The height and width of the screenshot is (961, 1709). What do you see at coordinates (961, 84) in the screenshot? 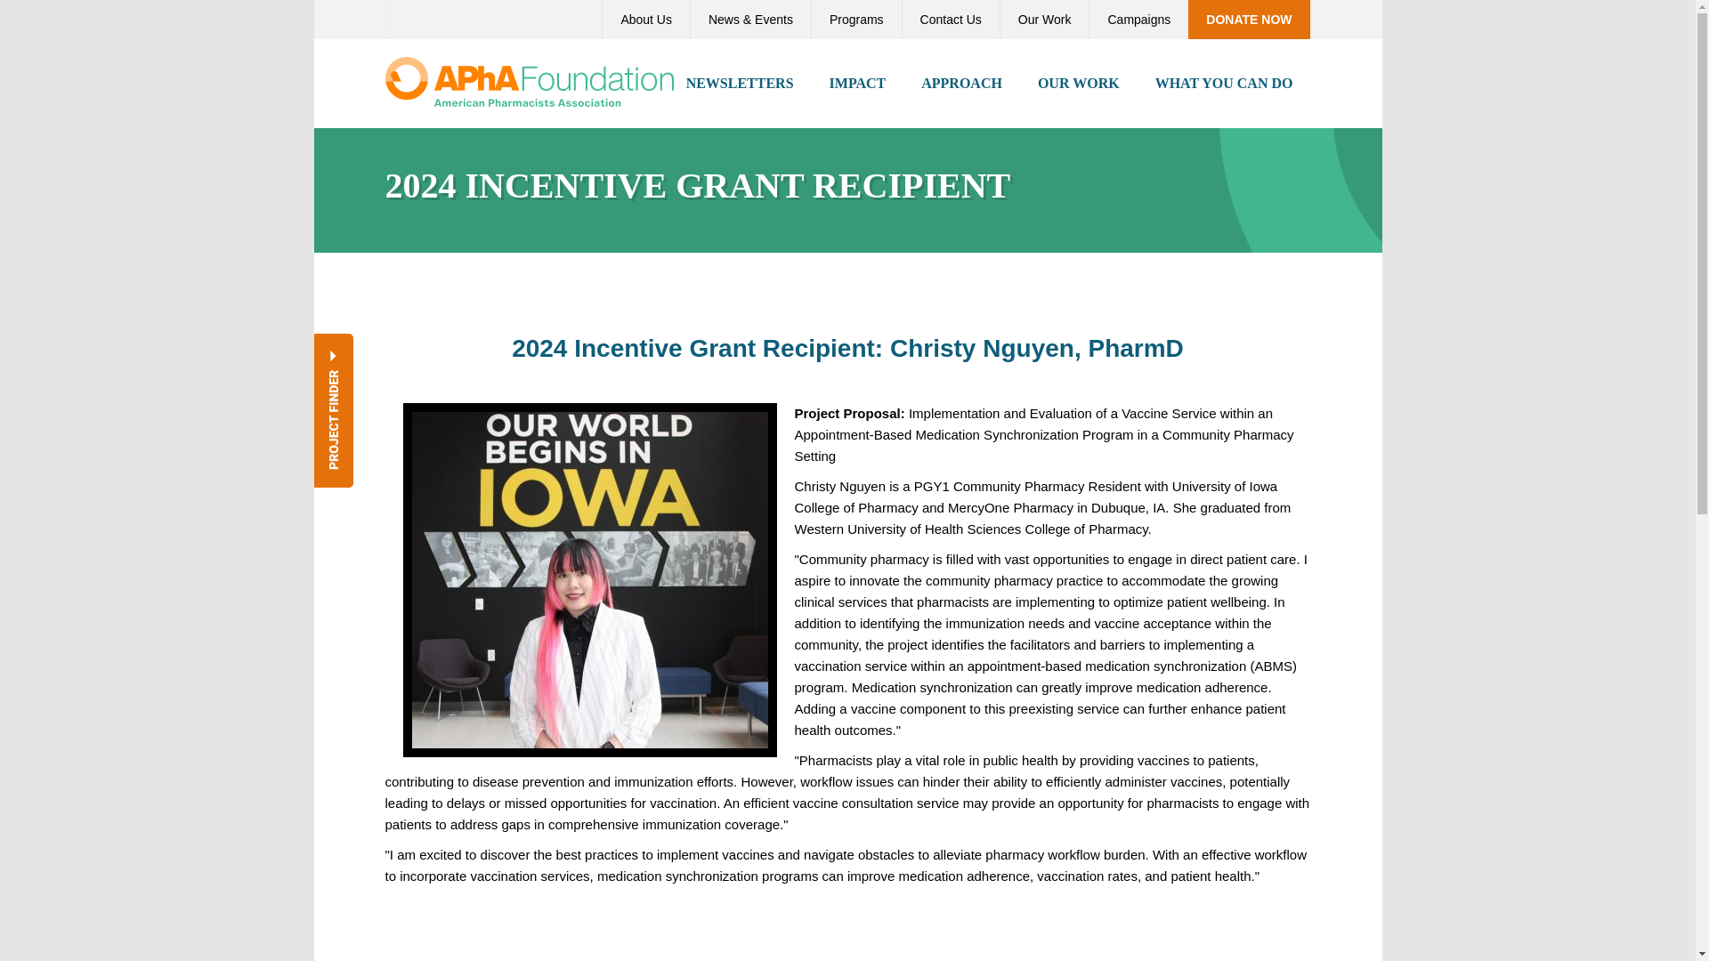
I see `APPROACH` at bounding box center [961, 84].